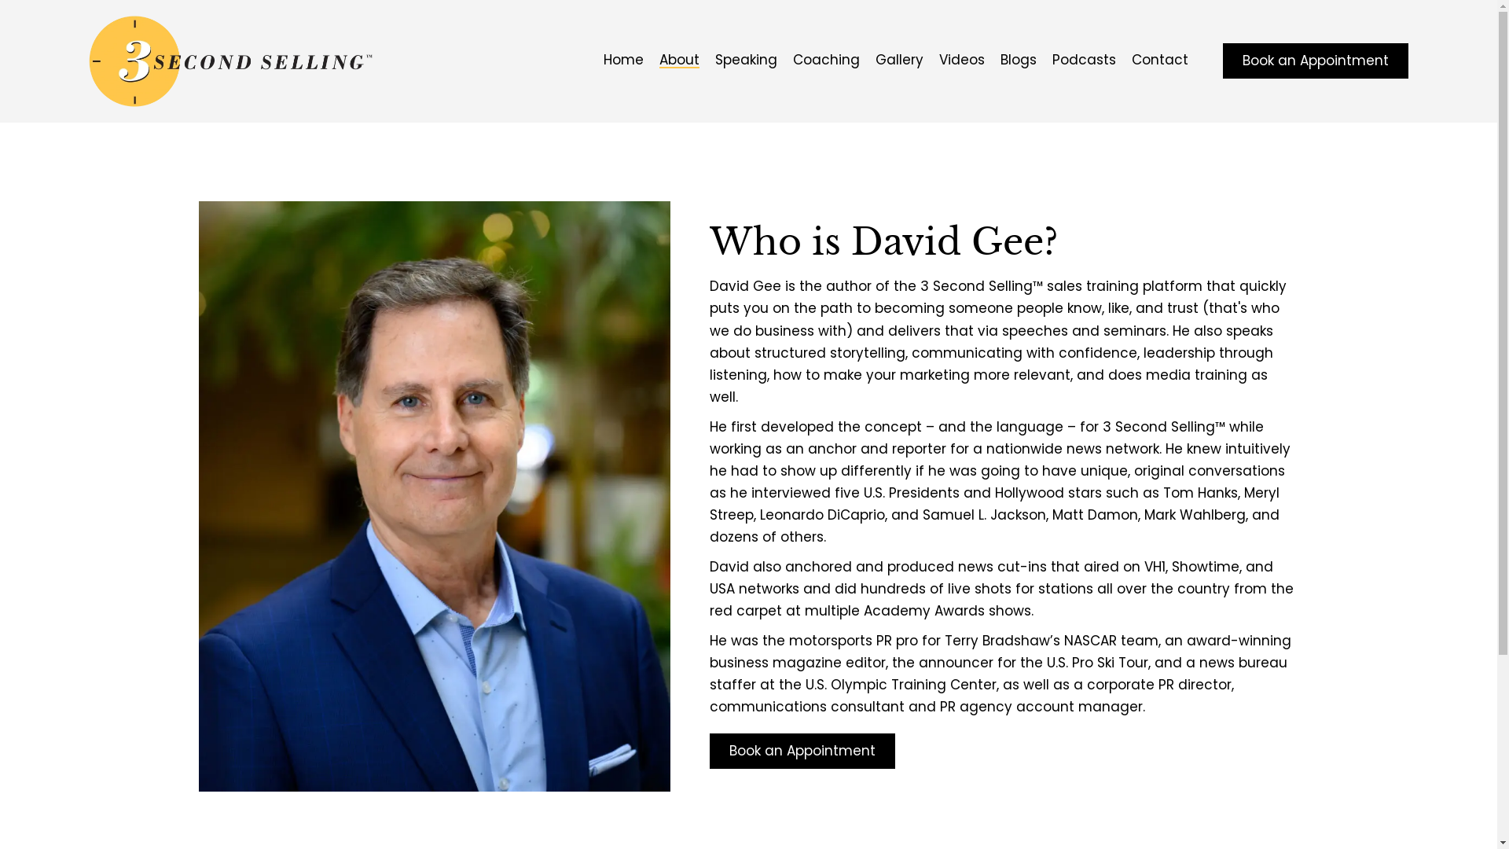 The width and height of the screenshot is (1509, 849). I want to click on Coaching, so click(827, 61).